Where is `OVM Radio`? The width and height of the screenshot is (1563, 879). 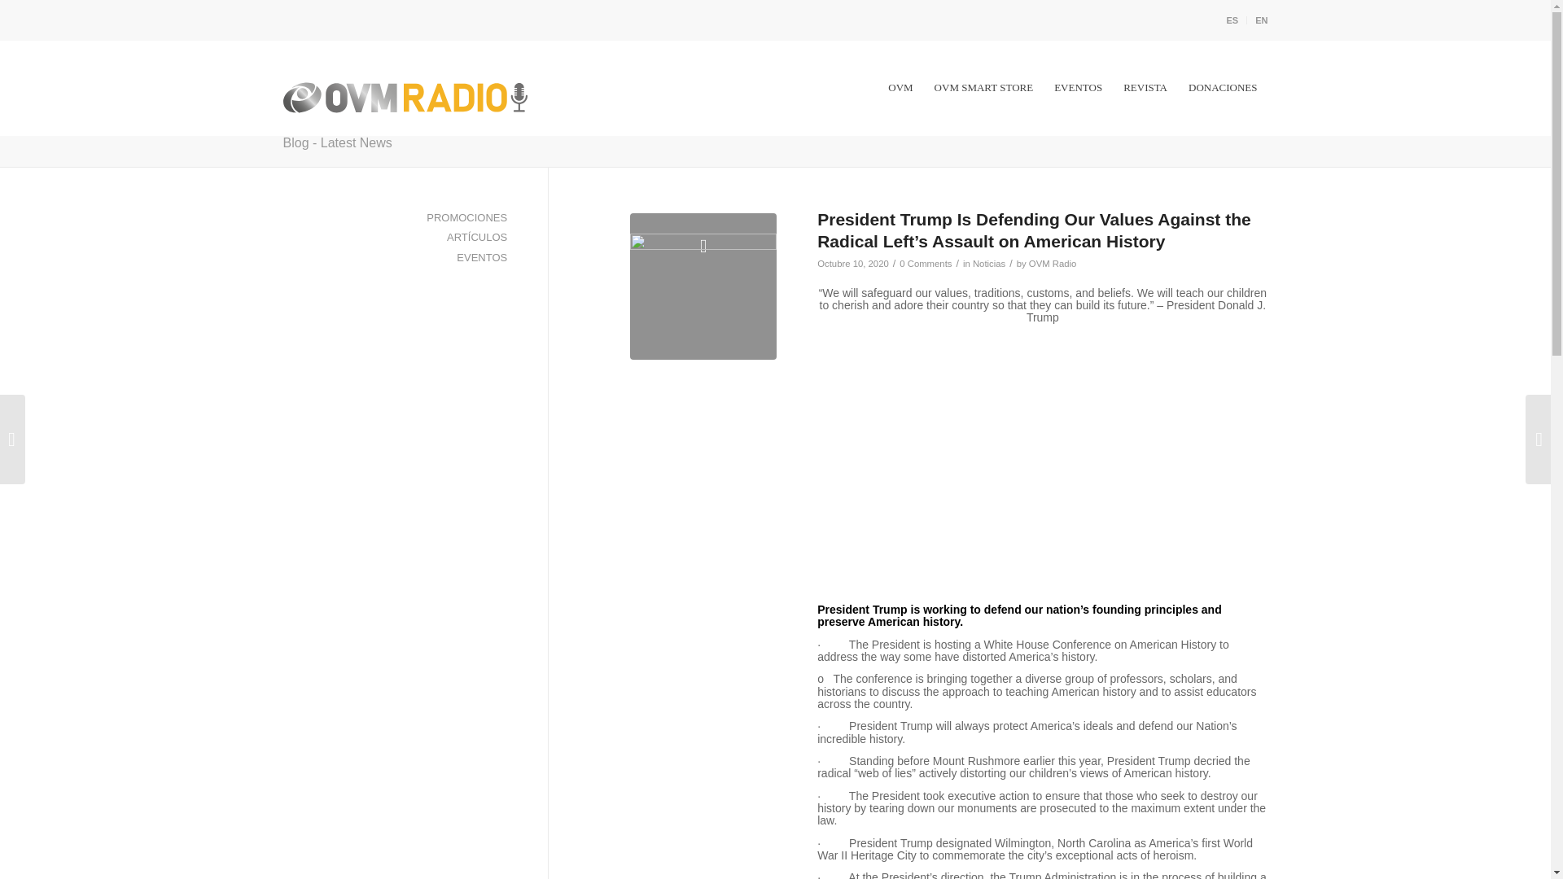 OVM Radio is located at coordinates (1052, 264).